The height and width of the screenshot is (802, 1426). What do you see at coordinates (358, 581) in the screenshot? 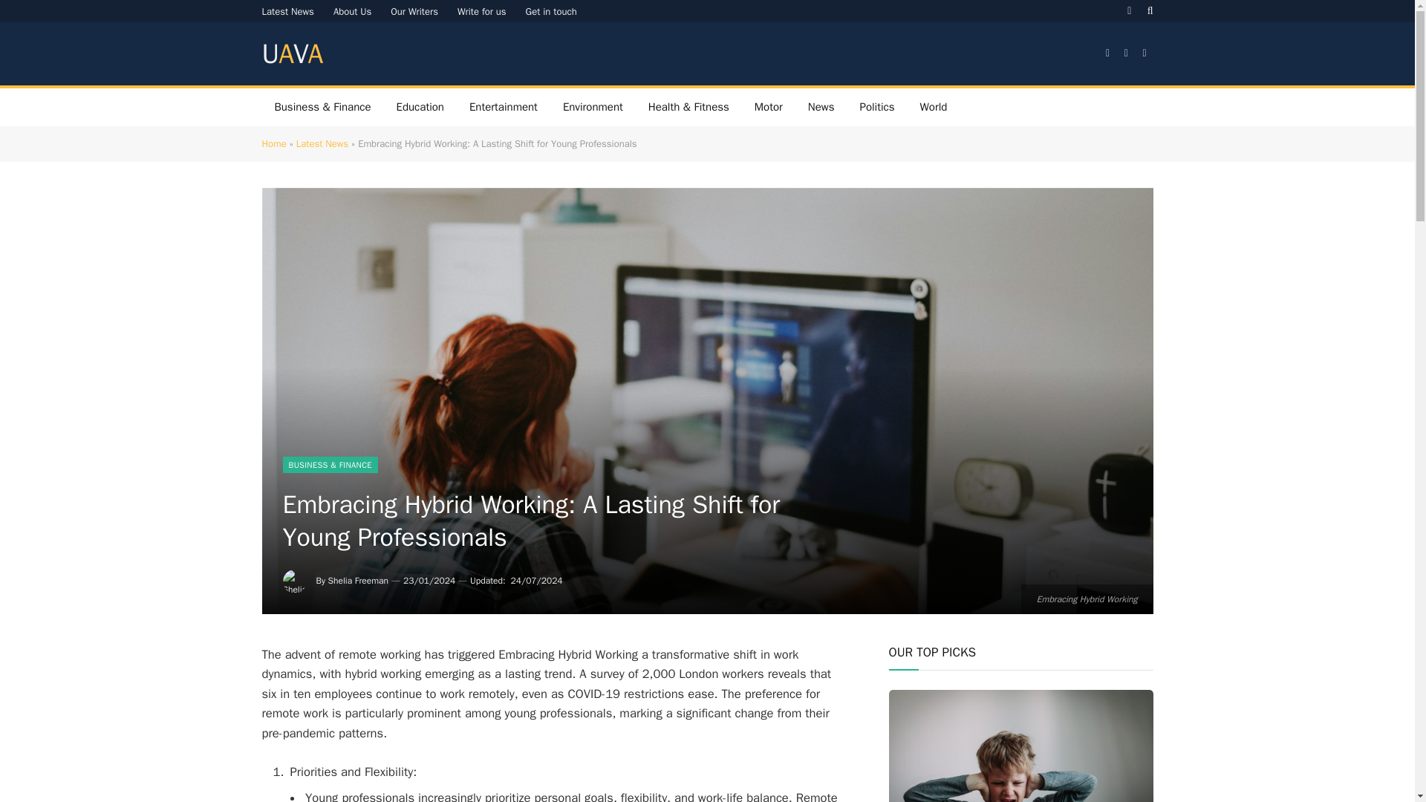
I see `Shelia Freeman` at bounding box center [358, 581].